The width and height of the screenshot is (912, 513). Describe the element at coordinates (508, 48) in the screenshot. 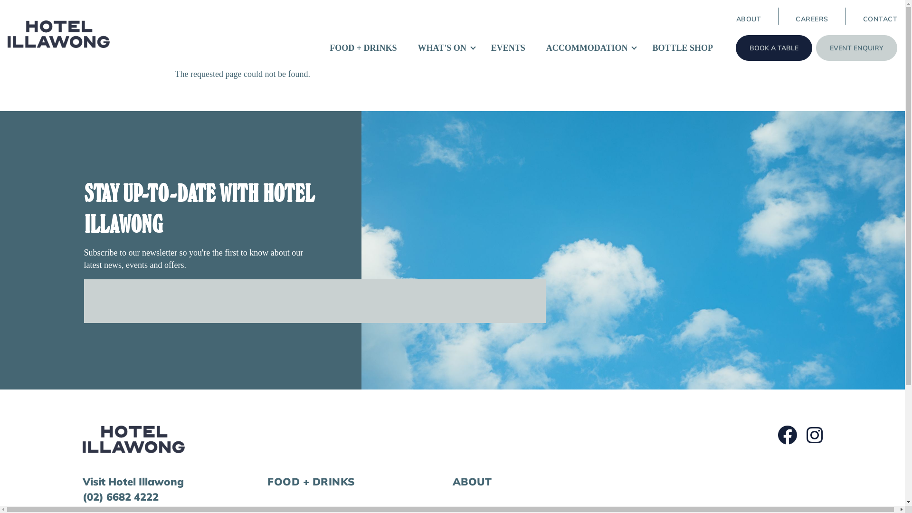

I see `EVENTS` at that location.